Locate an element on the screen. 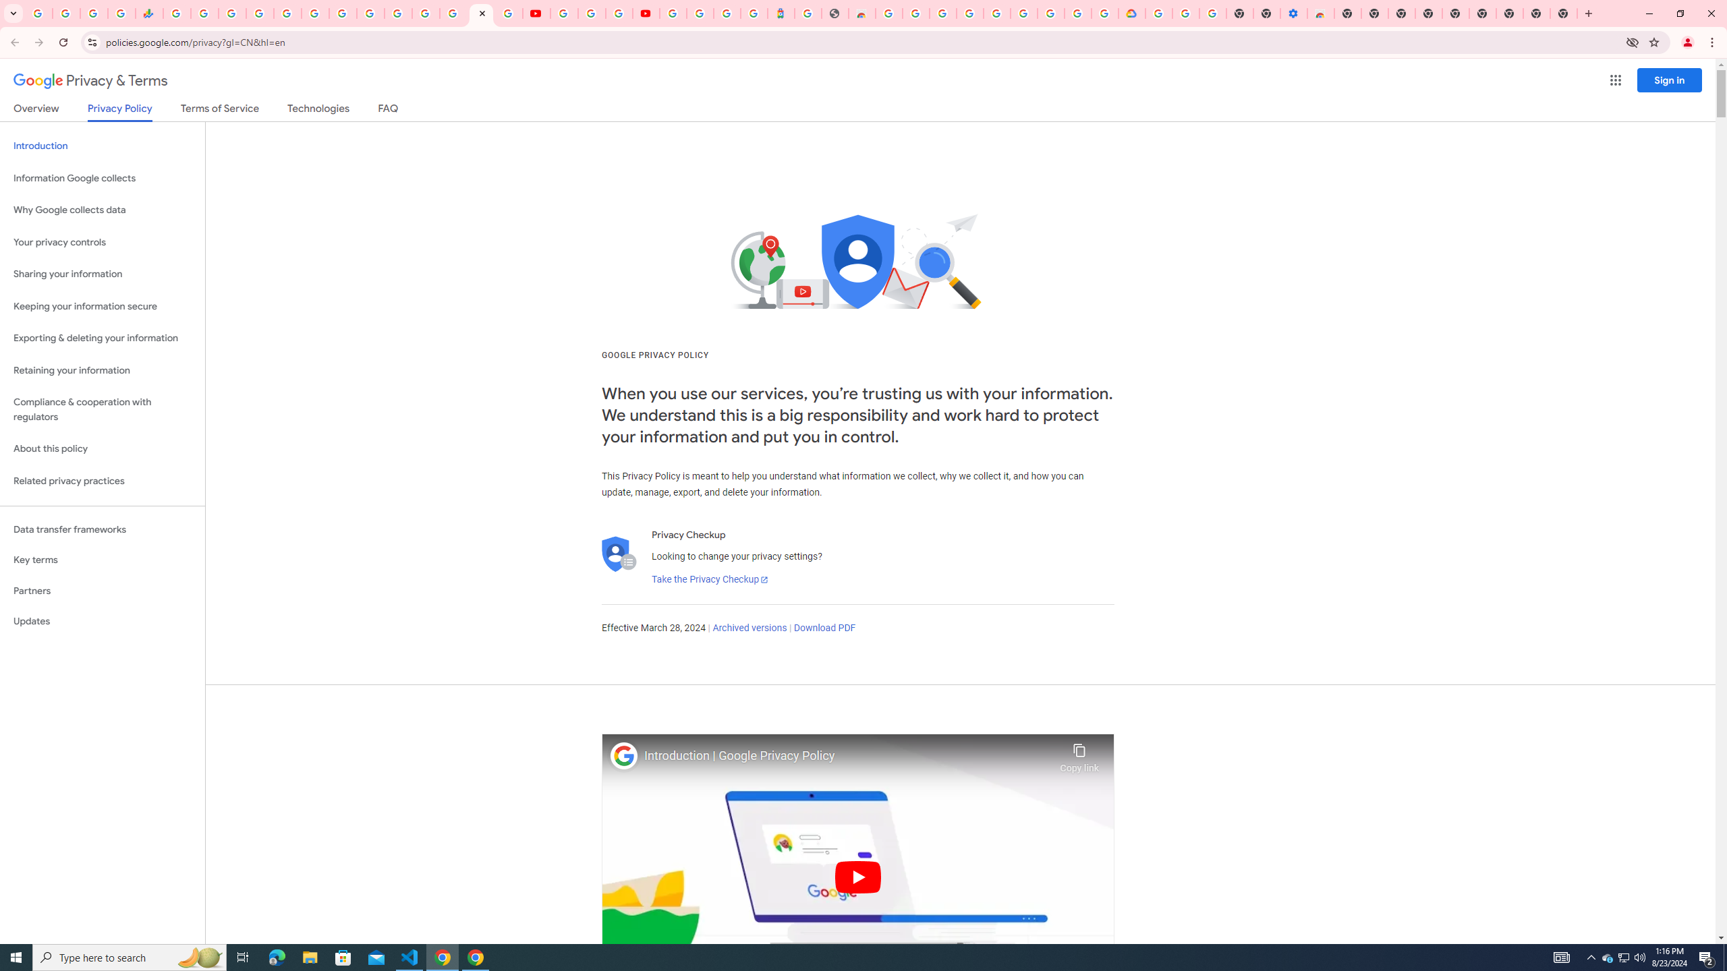  Take the Privacy Checkup is located at coordinates (710, 580).